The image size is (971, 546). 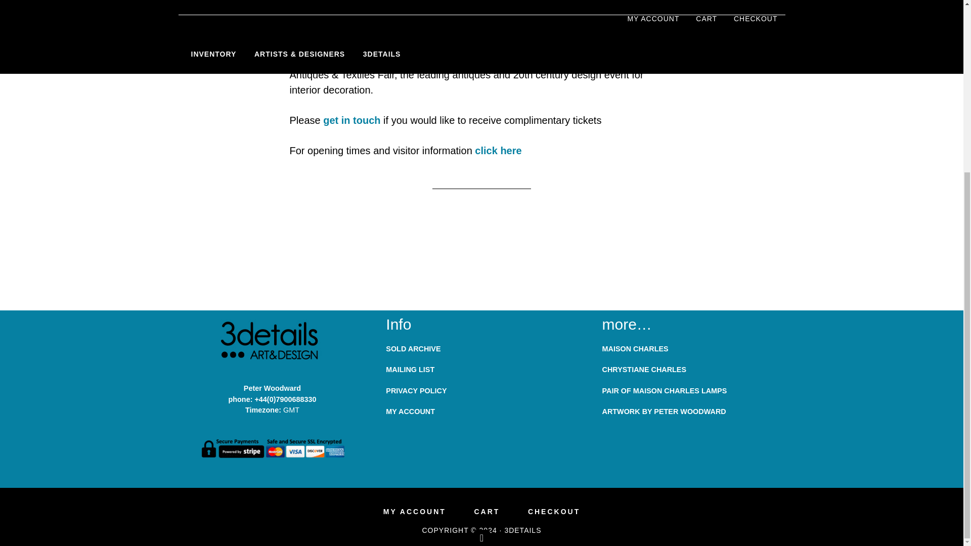 What do you see at coordinates (644, 369) in the screenshot?
I see `Chrystaine Charles` at bounding box center [644, 369].